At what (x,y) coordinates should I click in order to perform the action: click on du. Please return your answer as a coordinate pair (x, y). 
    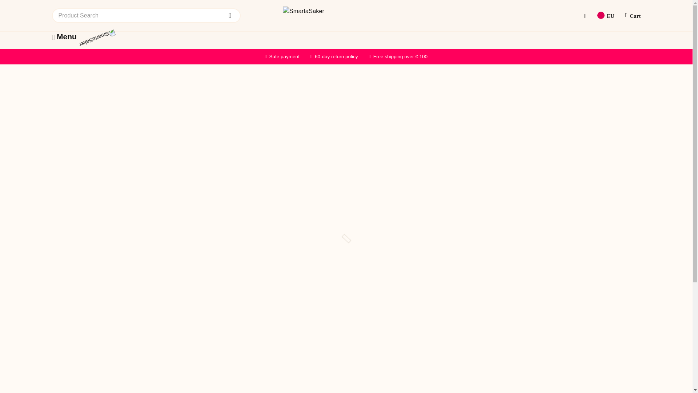
    Looking at the image, I should click on (360, 233).